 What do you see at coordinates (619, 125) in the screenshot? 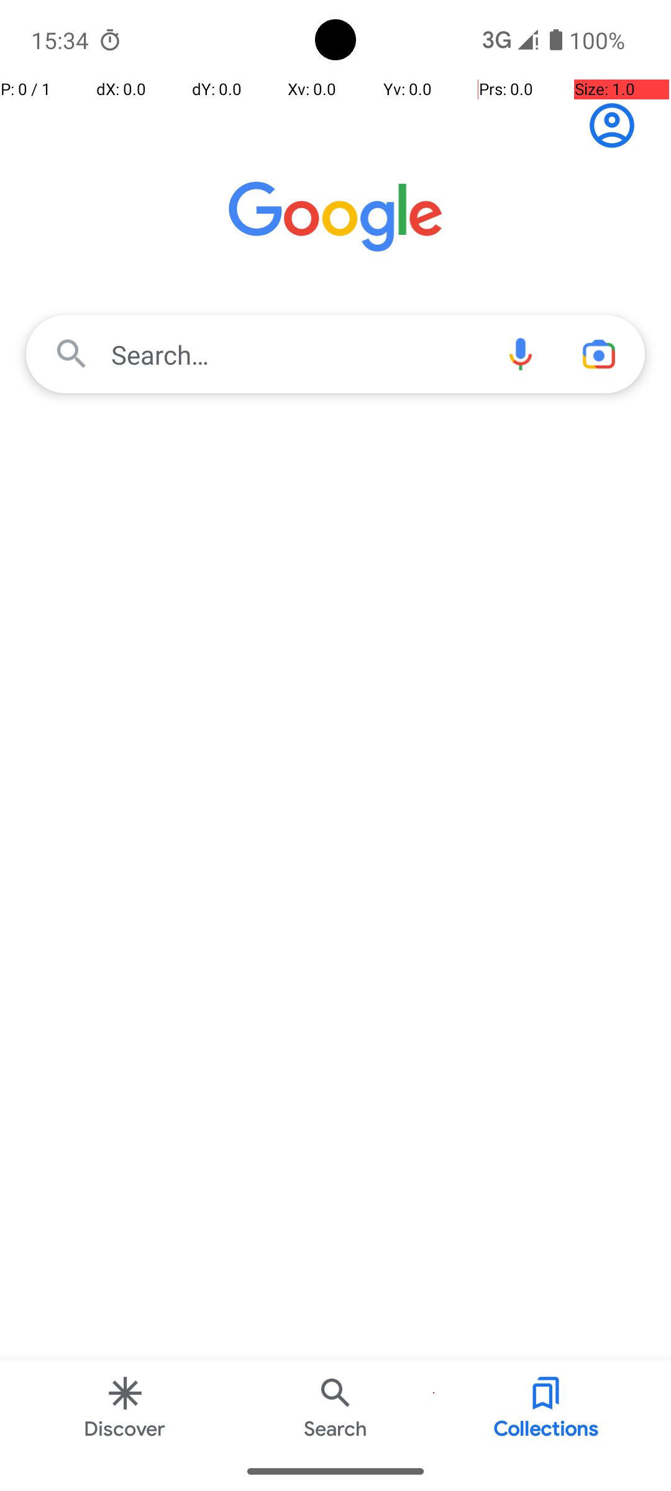
I see `Sign in` at bounding box center [619, 125].